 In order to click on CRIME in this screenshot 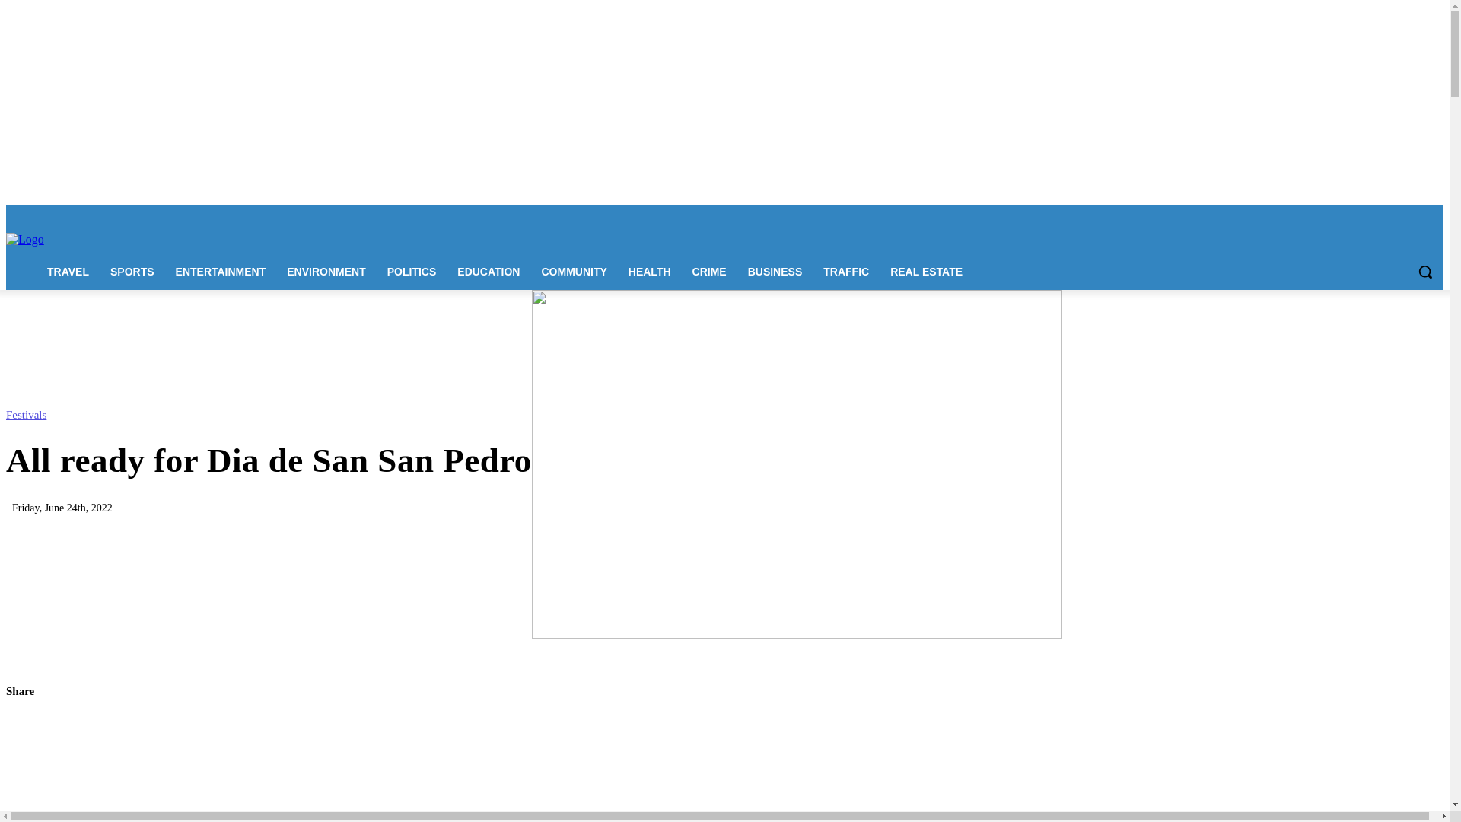, I will do `click(709, 271)`.